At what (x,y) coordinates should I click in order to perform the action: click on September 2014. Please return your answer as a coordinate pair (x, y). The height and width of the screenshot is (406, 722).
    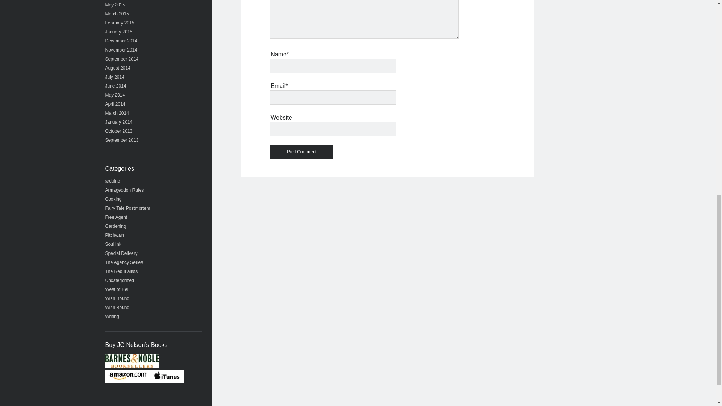
    Looking at the image, I should click on (122, 59).